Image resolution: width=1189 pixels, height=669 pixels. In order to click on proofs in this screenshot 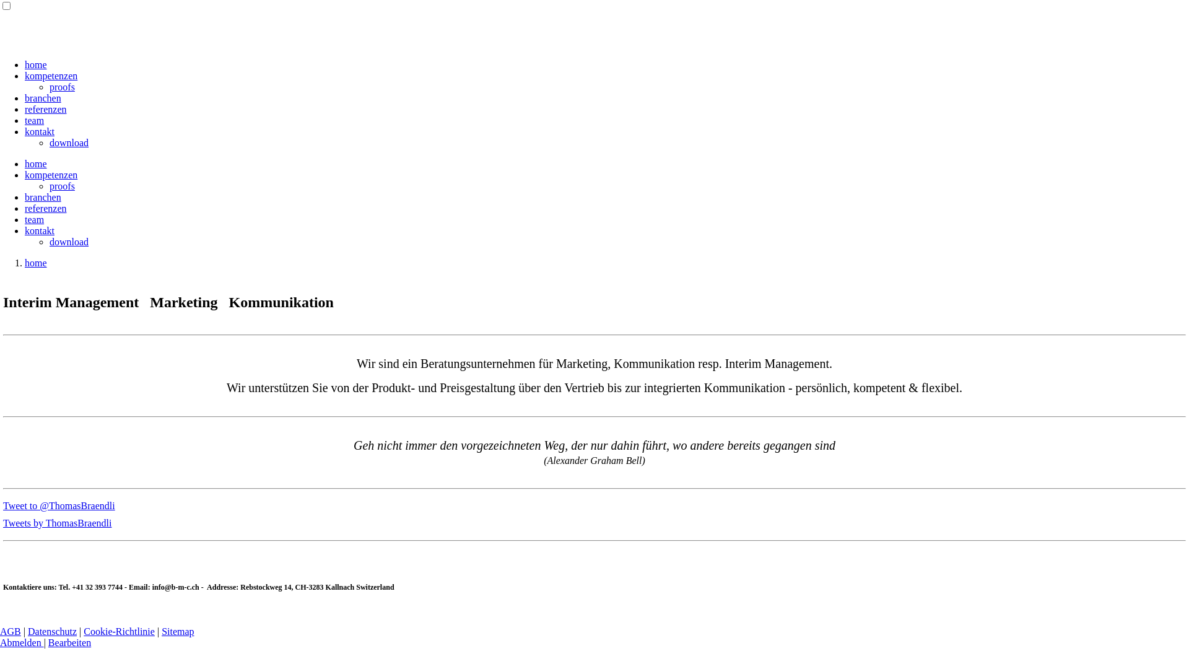, I will do `click(62, 186)`.